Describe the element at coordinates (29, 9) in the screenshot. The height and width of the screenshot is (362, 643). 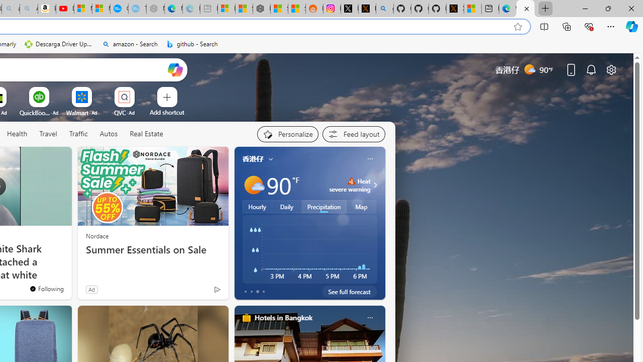
I see `Amazon Echo Dot PNG - Search Images - Sleeping` at that location.